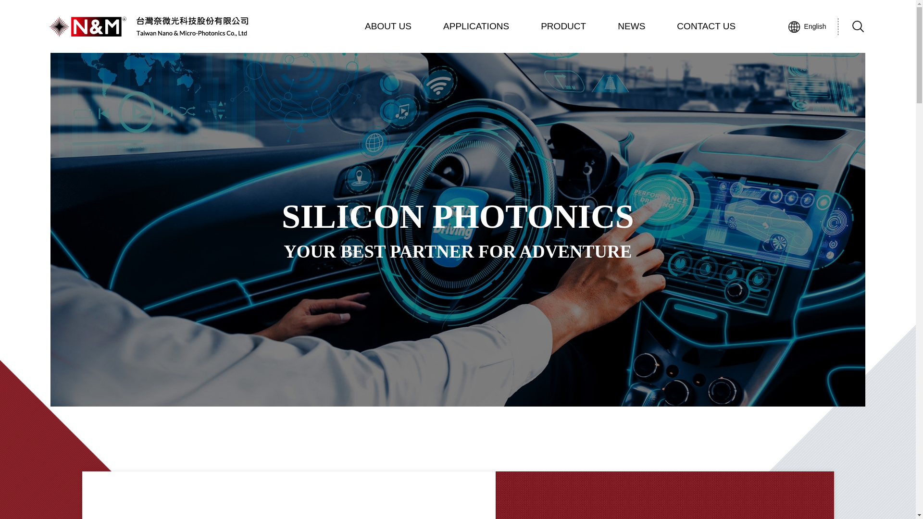 The image size is (923, 519). What do you see at coordinates (476, 26) in the screenshot?
I see `About Us` at bounding box center [476, 26].